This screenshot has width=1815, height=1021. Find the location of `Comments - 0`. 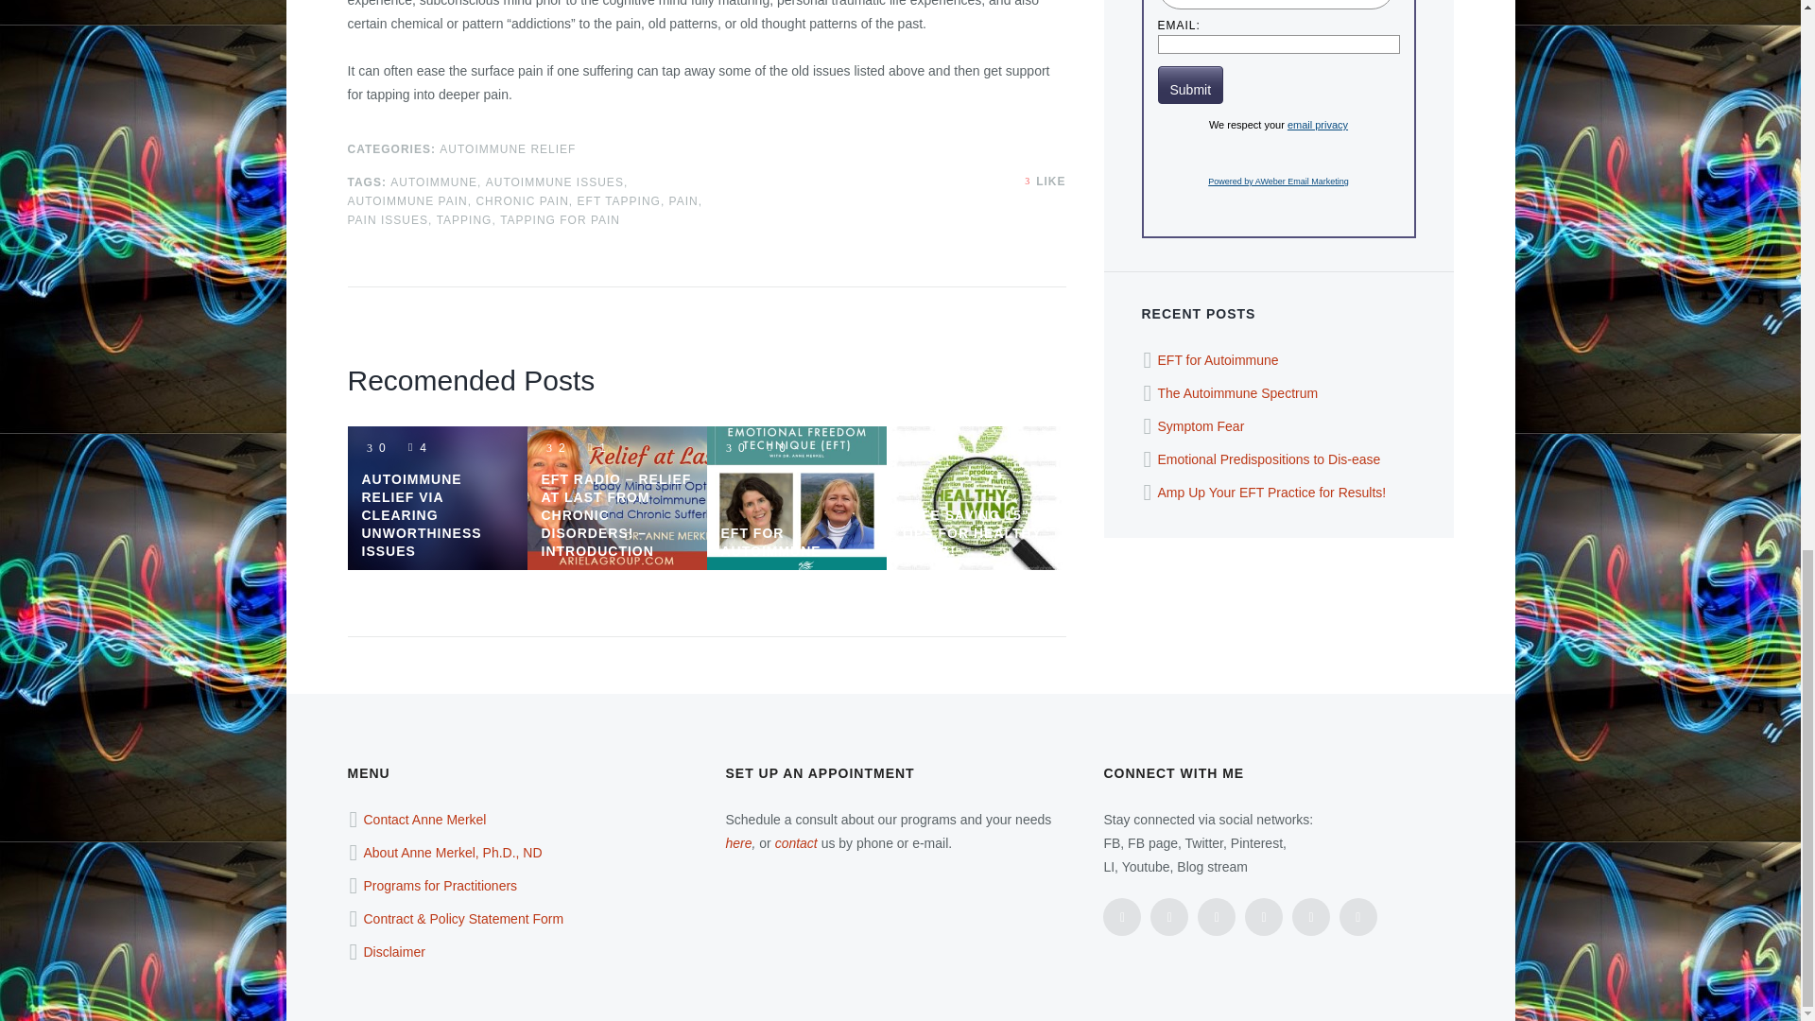

Comments - 0 is located at coordinates (773, 447).